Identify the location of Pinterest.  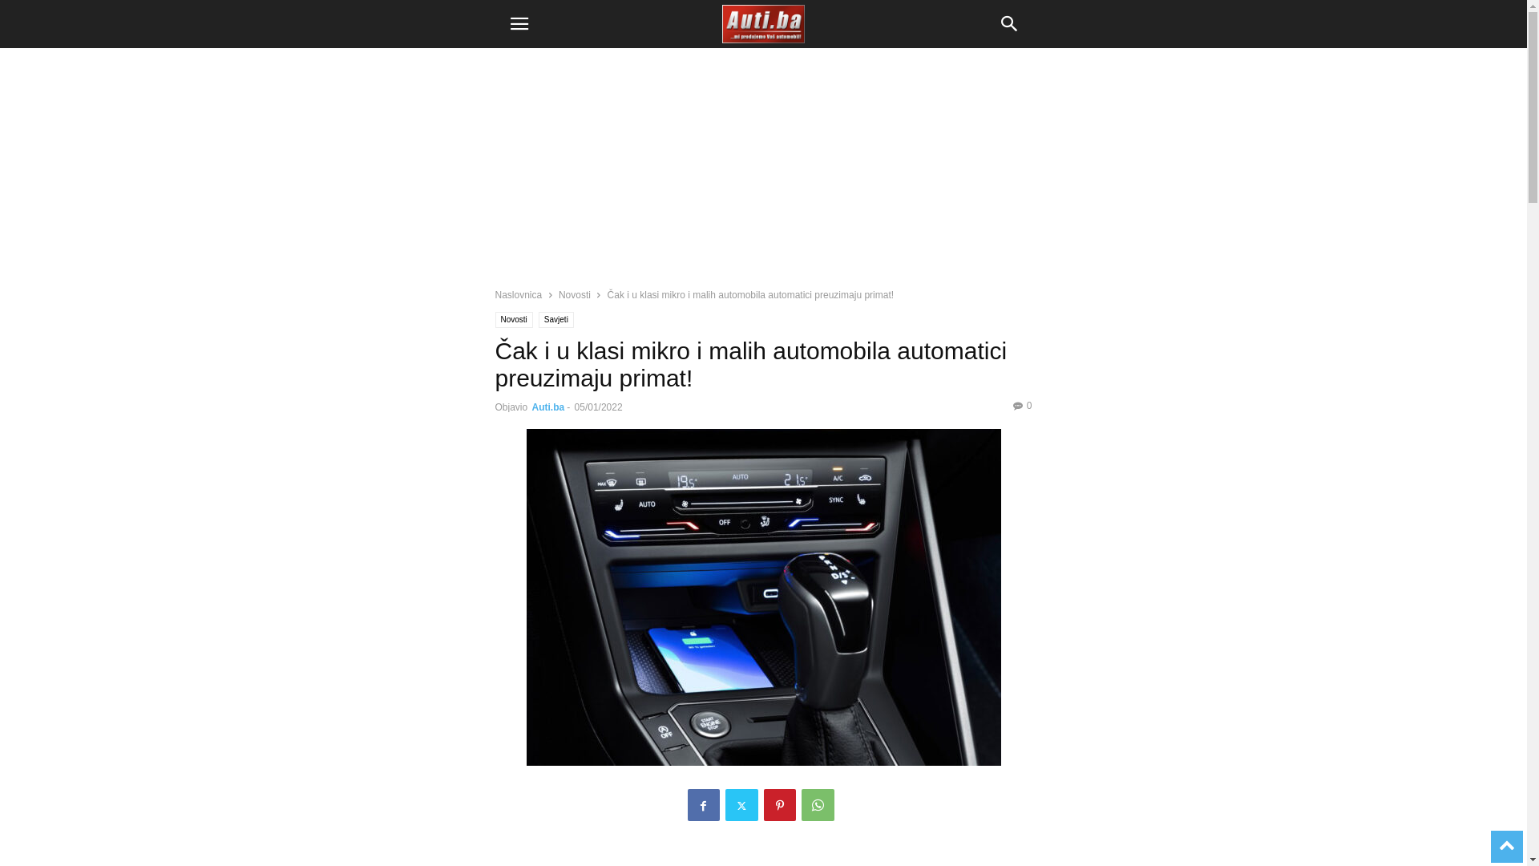
(779, 805).